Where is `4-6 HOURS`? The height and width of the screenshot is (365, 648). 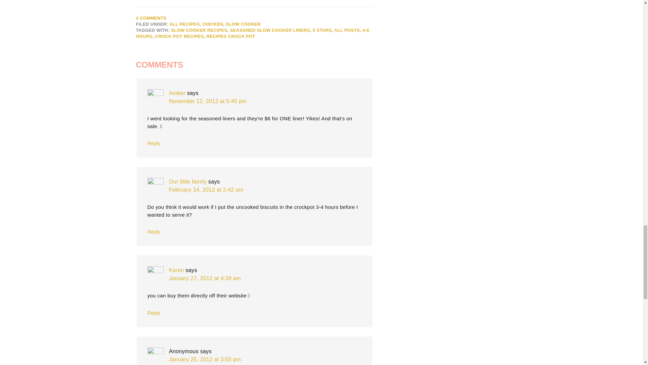
4-6 HOURS is located at coordinates (252, 33).